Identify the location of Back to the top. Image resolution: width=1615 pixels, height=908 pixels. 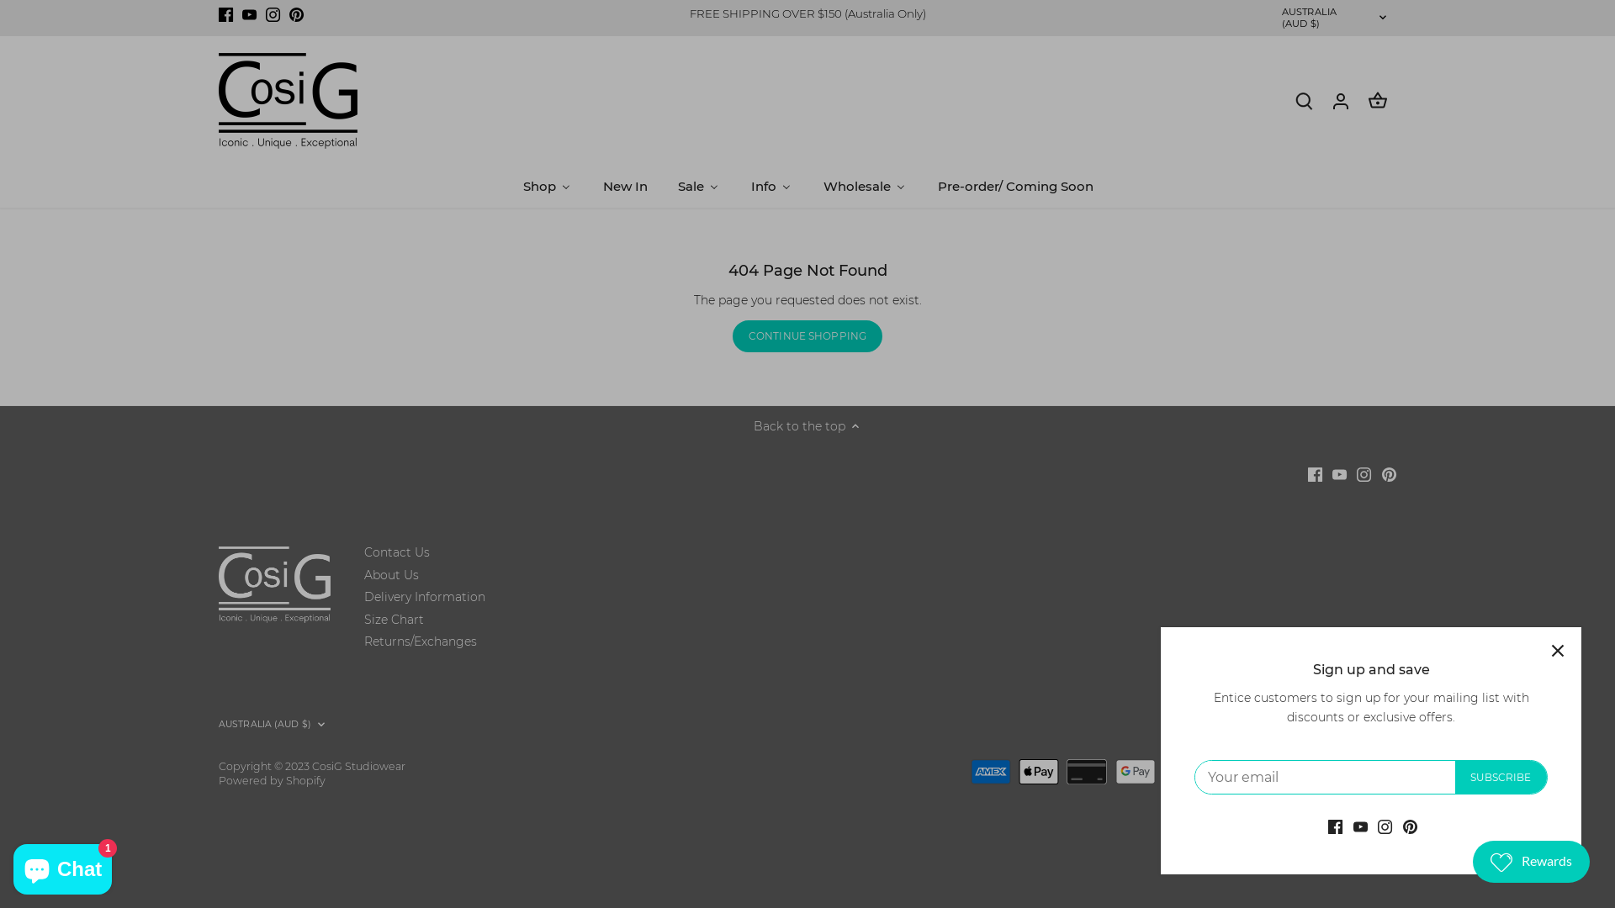
(807, 427).